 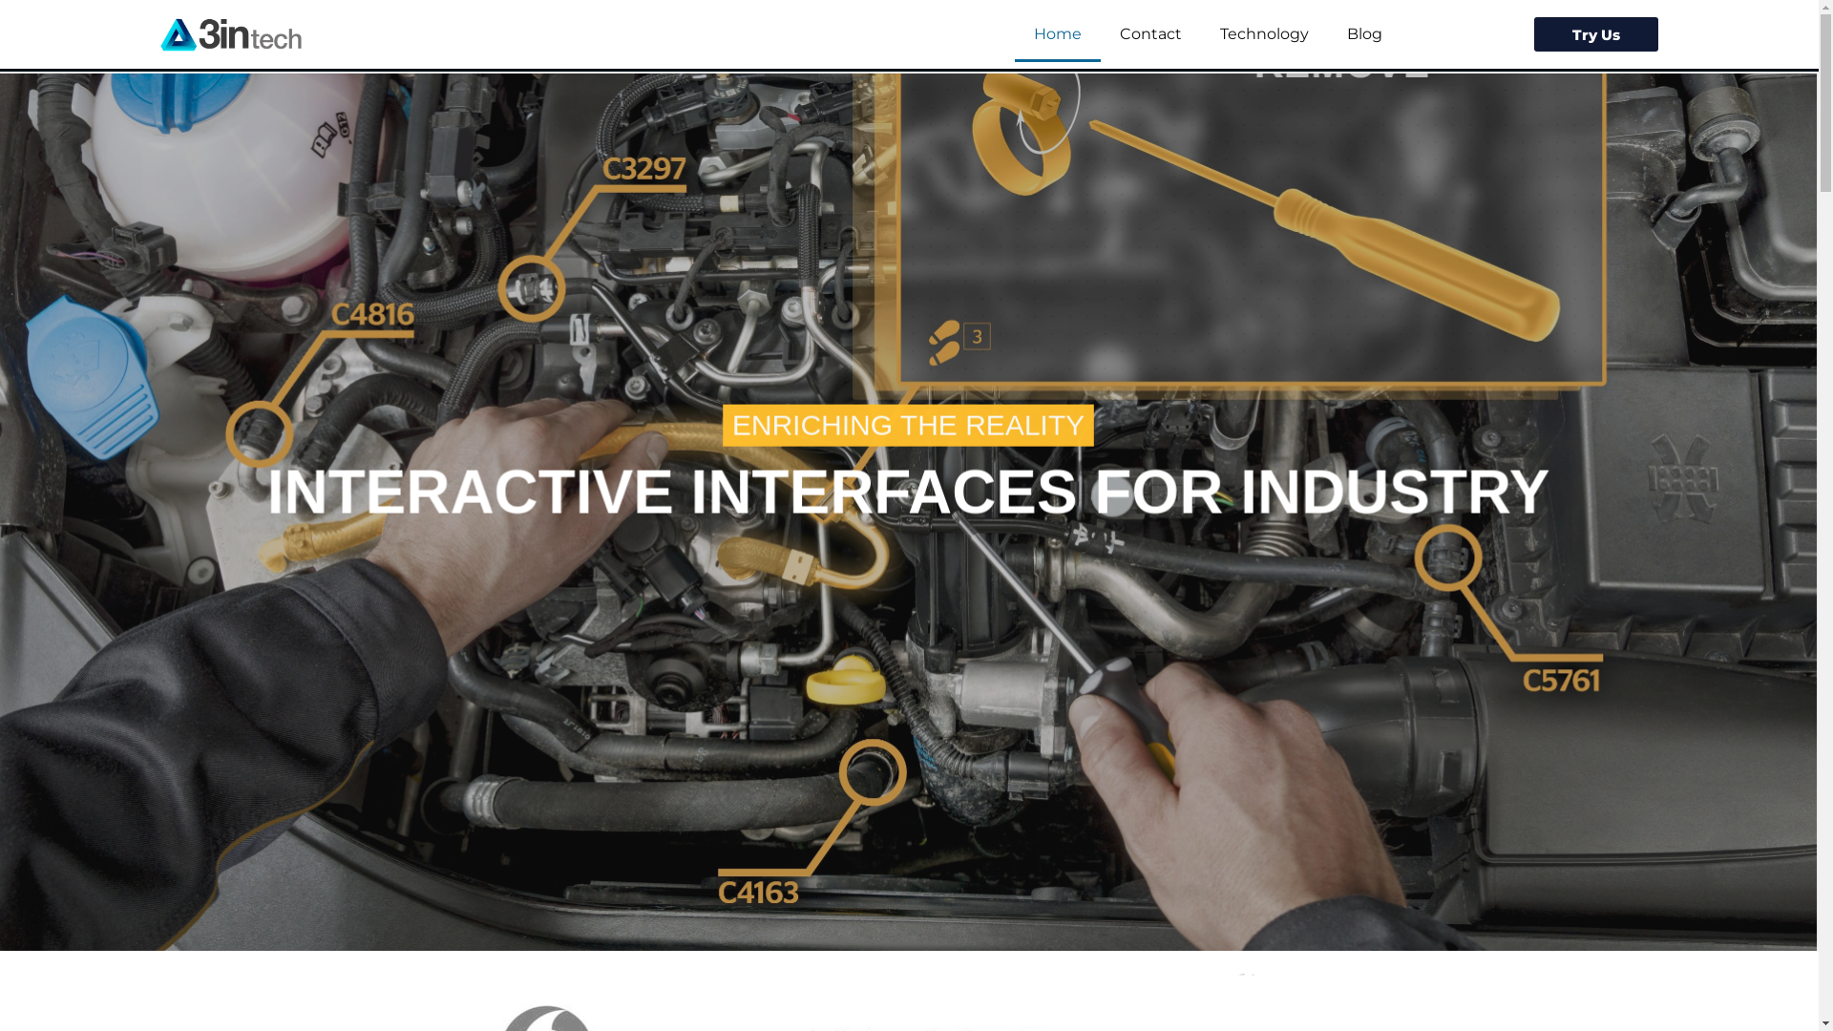 What do you see at coordinates (1264, 34) in the screenshot?
I see `Technology` at bounding box center [1264, 34].